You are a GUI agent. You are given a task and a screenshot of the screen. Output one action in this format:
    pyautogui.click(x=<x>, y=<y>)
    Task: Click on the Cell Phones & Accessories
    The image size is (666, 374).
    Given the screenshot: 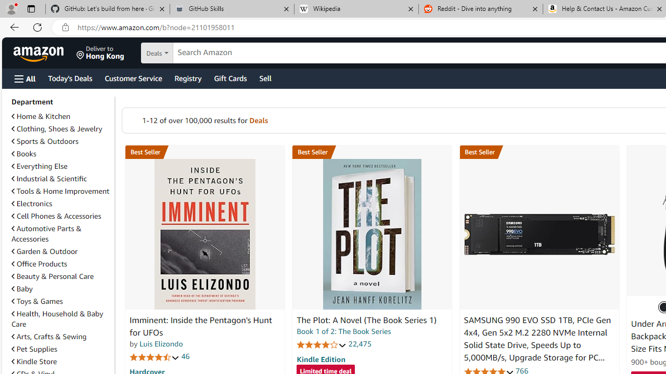 What is the action you would take?
    pyautogui.click(x=61, y=216)
    